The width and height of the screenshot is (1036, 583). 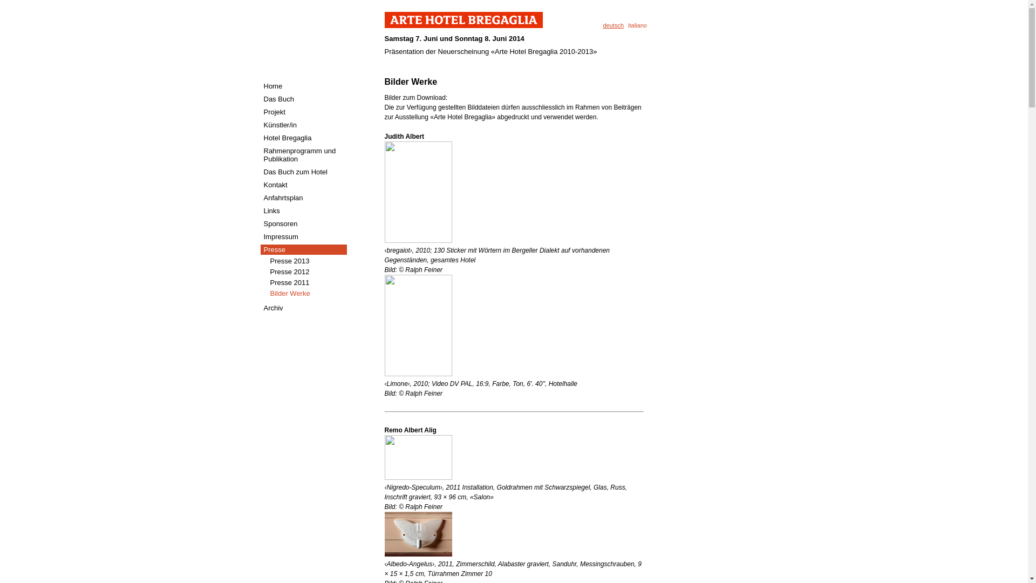 What do you see at coordinates (303, 138) in the screenshot?
I see `Hotel Bregaglia` at bounding box center [303, 138].